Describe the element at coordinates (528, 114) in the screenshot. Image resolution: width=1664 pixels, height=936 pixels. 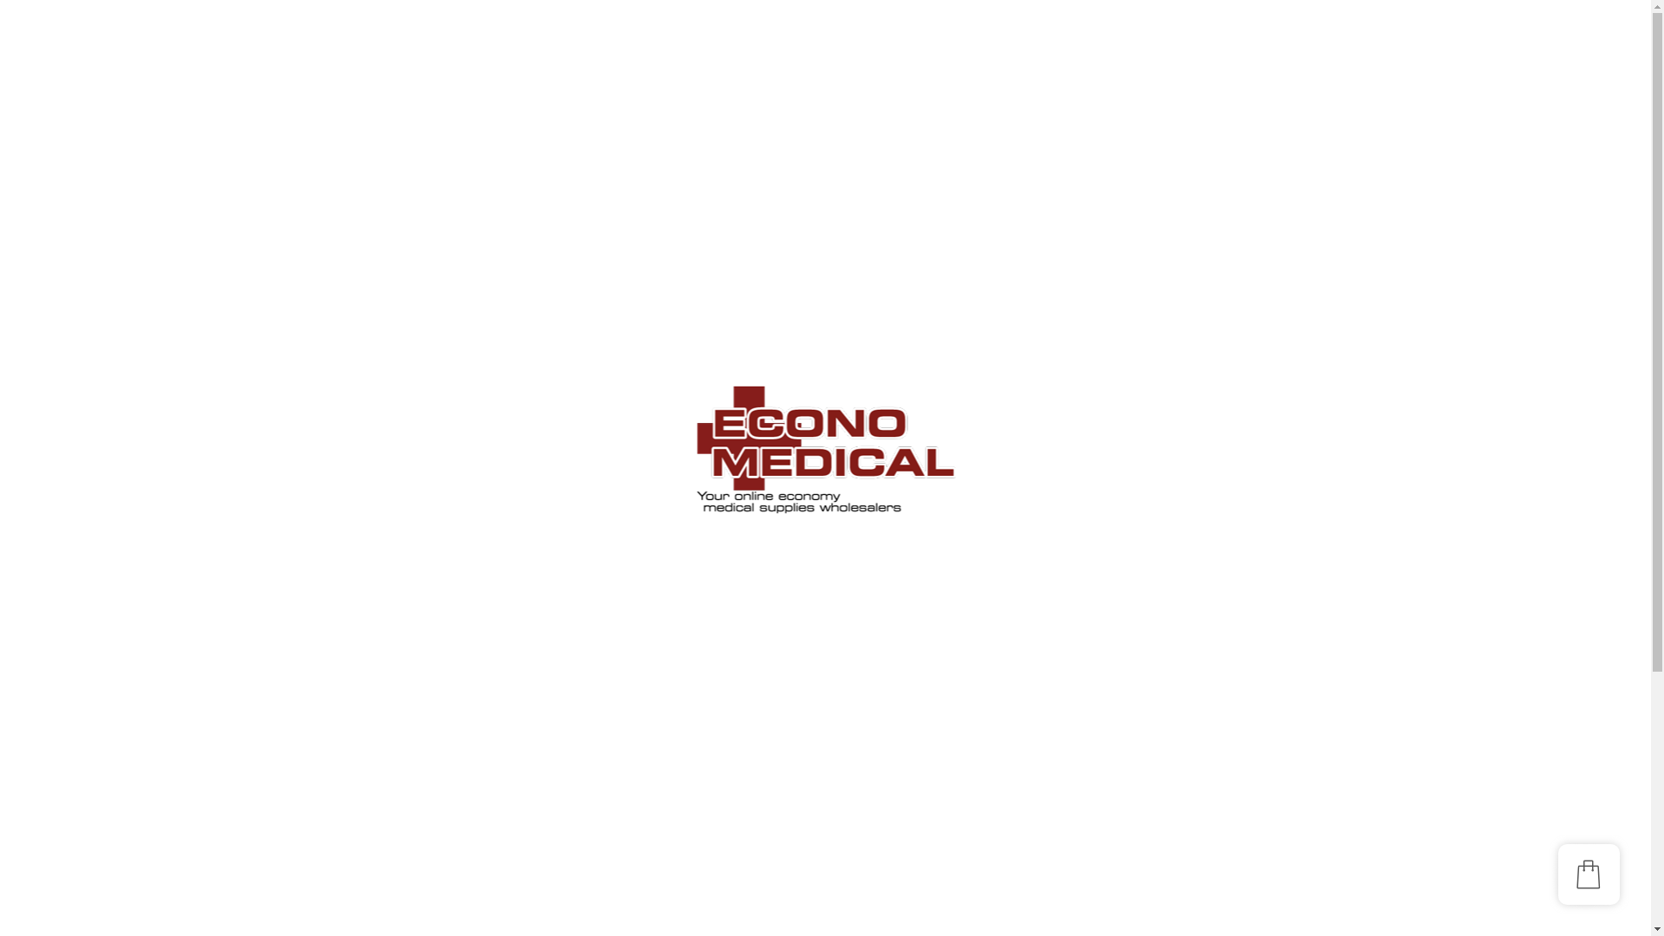
I see `Submit` at that location.